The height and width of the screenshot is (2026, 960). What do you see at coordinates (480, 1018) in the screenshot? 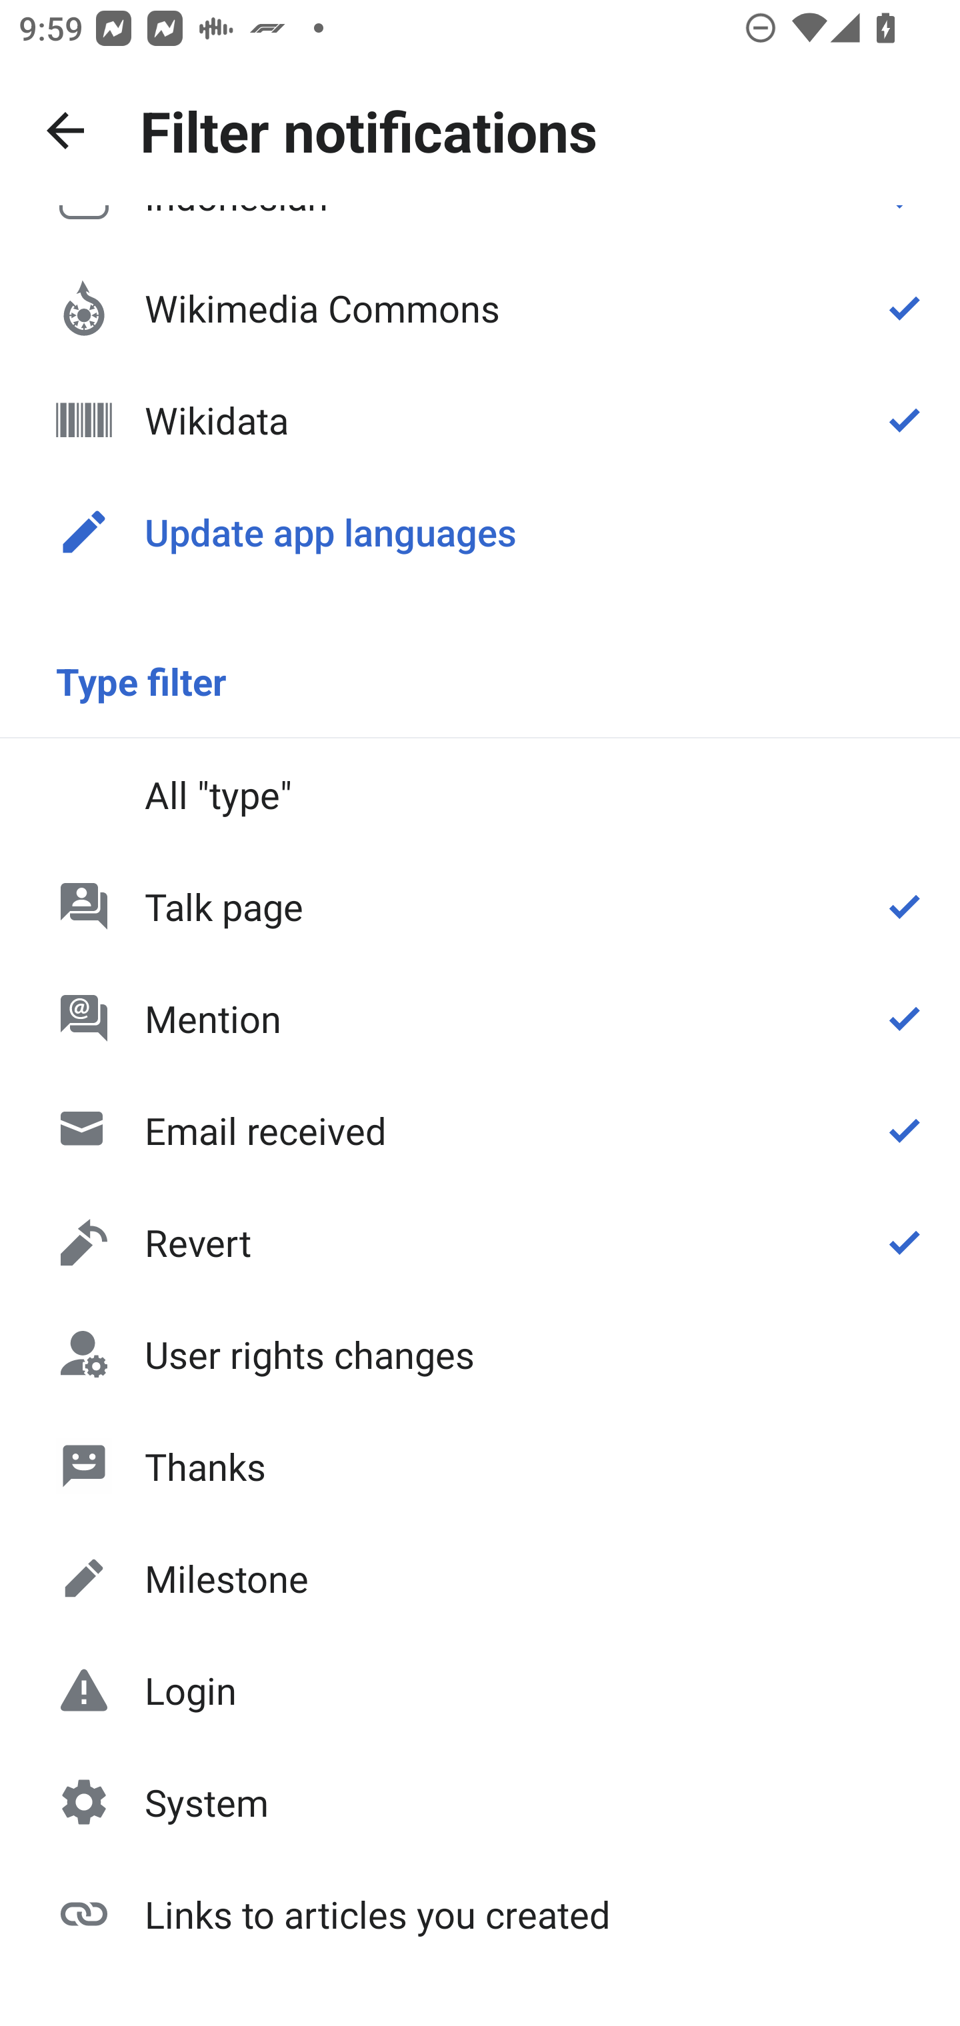
I see `Mention` at bounding box center [480, 1018].